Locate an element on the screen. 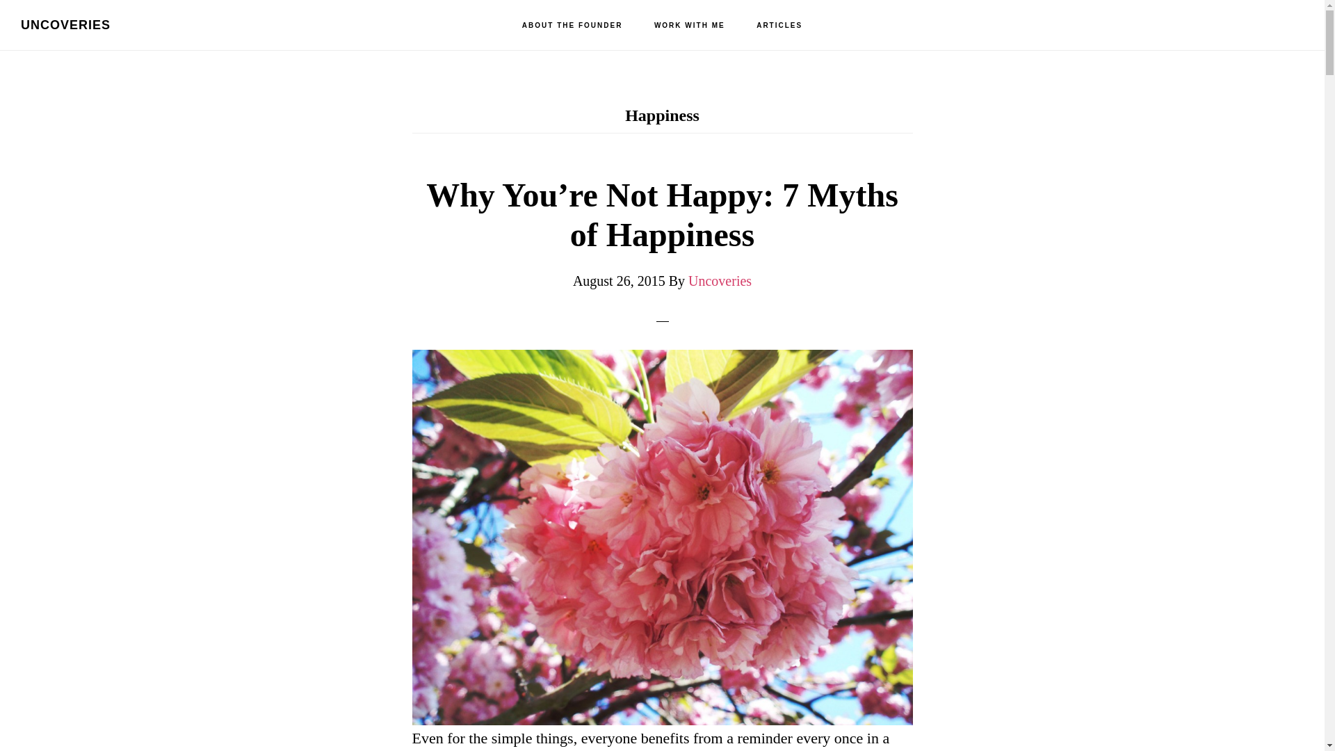 The image size is (1335, 751). ARTICLES is located at coordinates (779, 26).